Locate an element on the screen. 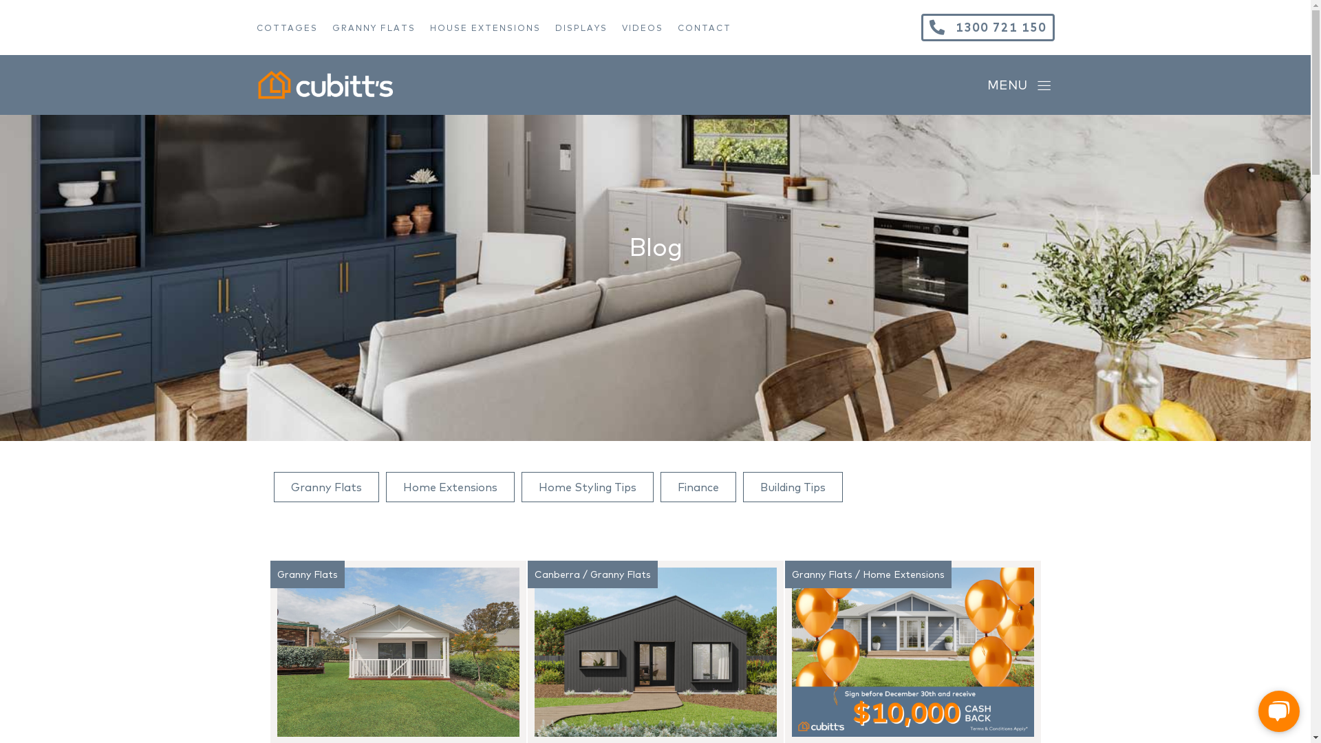 The width and height of the screenshot is (1321, 743). 2023 End of Year Offer is located at coordinates (912, 652).